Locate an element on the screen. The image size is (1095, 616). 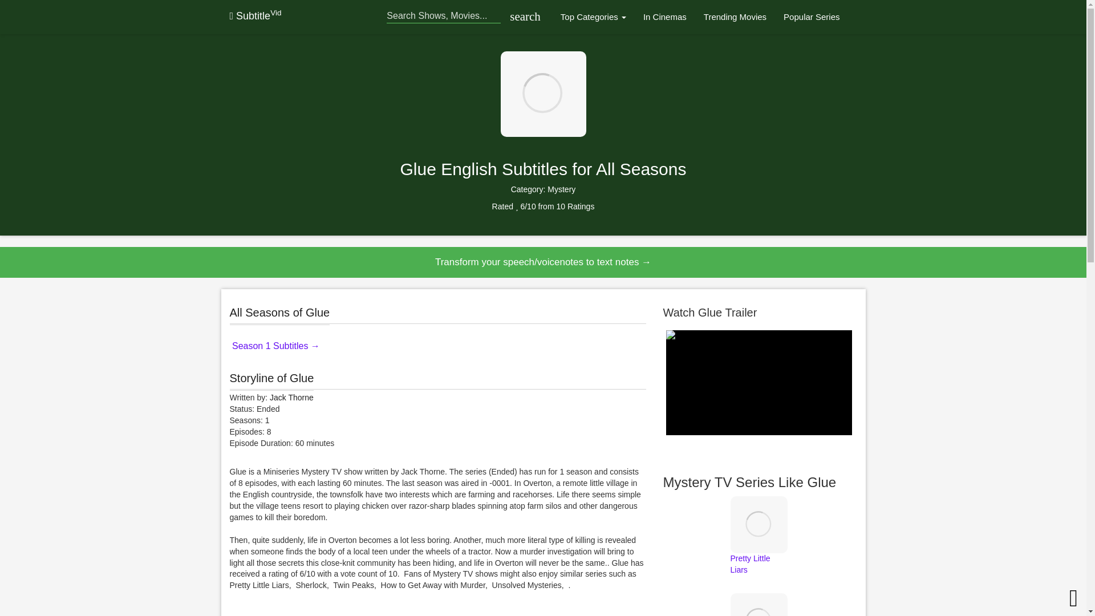
Popular Series is located at coordinates (811, 17).